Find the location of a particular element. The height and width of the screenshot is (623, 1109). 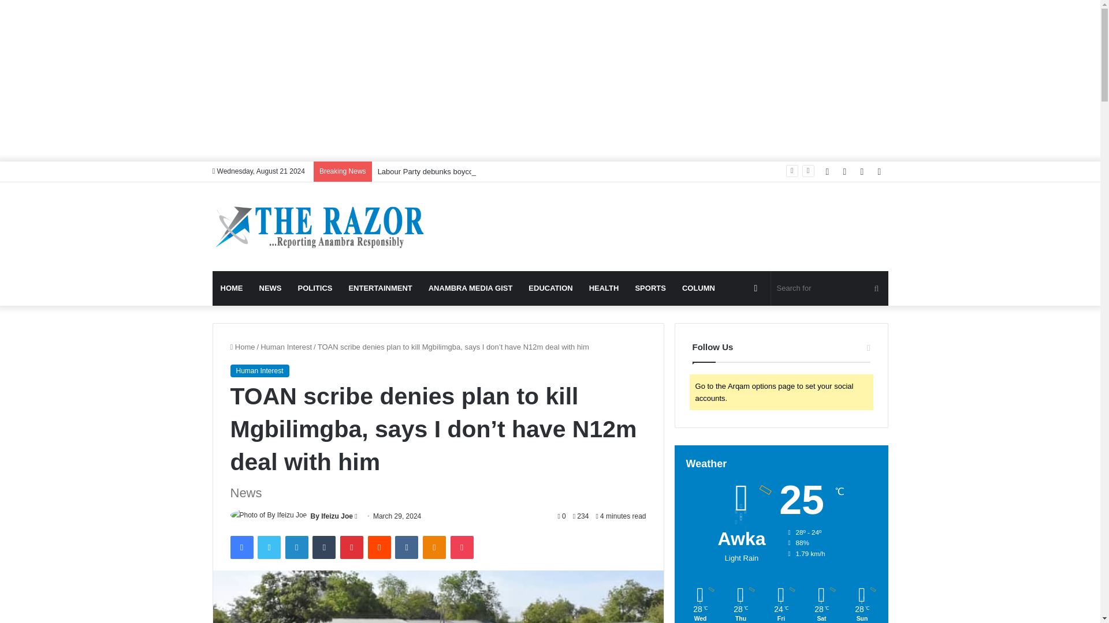

Facebook is located at coordinates (241, 547).